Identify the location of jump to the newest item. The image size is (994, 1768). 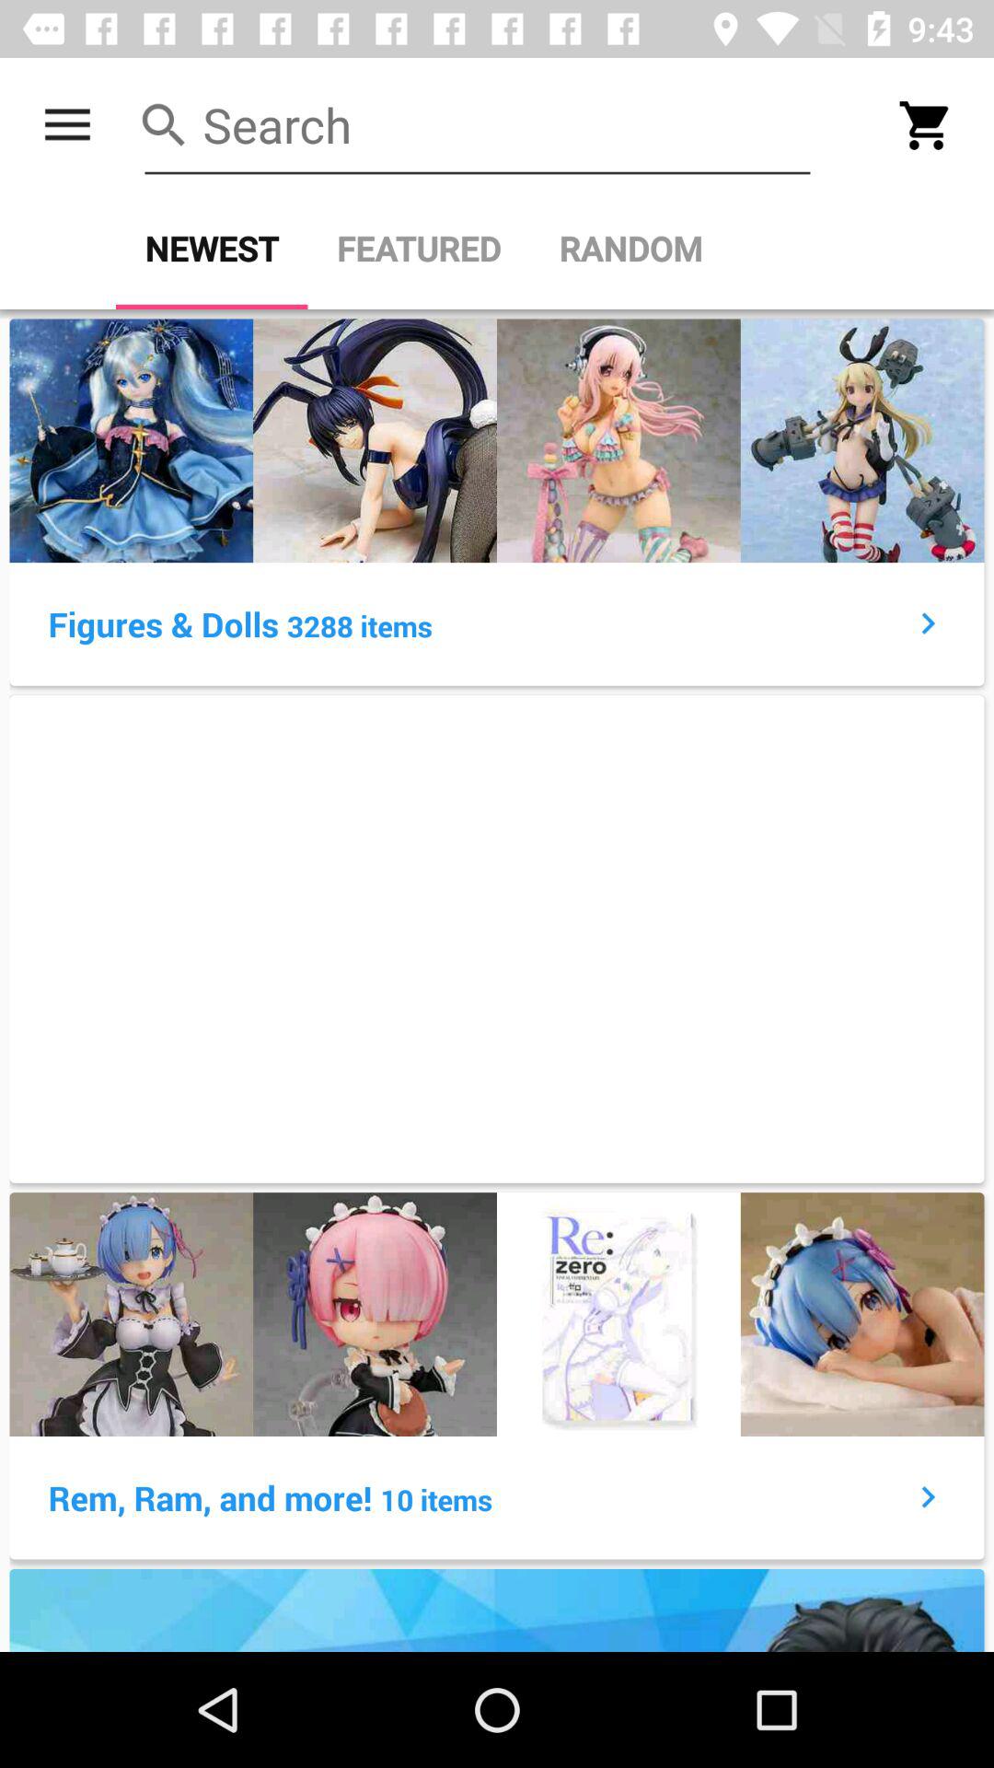
(212, 249).